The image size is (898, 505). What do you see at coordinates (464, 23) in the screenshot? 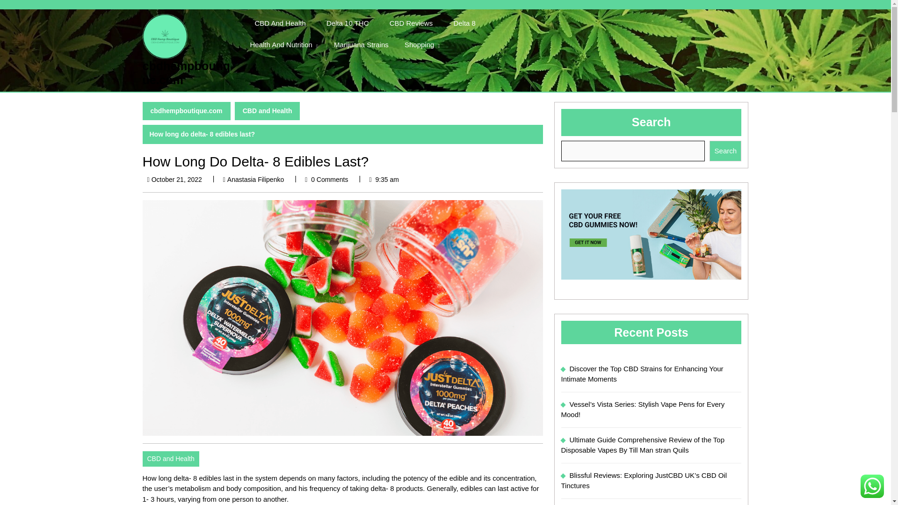
I see `Delta 8` at bounding box center [464, 23].